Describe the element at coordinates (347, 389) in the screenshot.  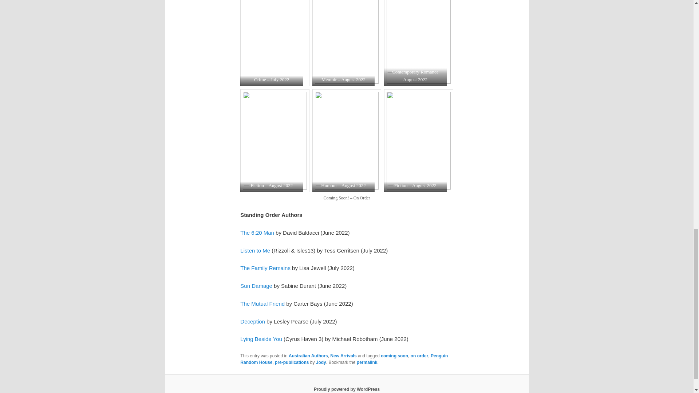
I see `Semantic Personal Publishing Platform` at that location.